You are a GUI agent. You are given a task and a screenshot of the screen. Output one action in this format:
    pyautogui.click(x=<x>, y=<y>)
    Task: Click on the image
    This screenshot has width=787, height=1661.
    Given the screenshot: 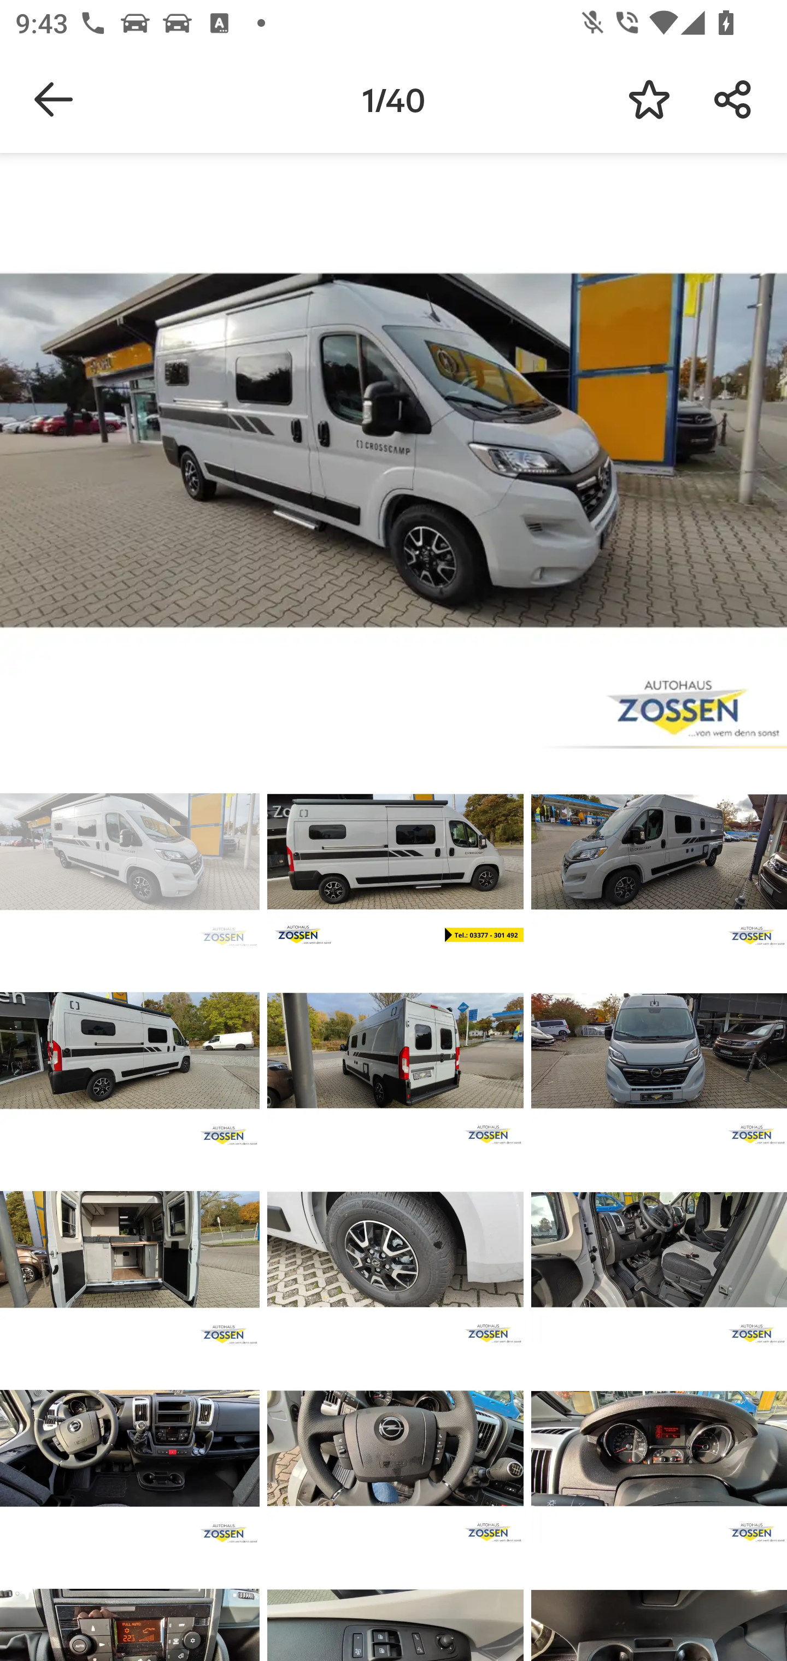 What is the action you would take?
    pyautogui.click(x=659, y=1448)
    